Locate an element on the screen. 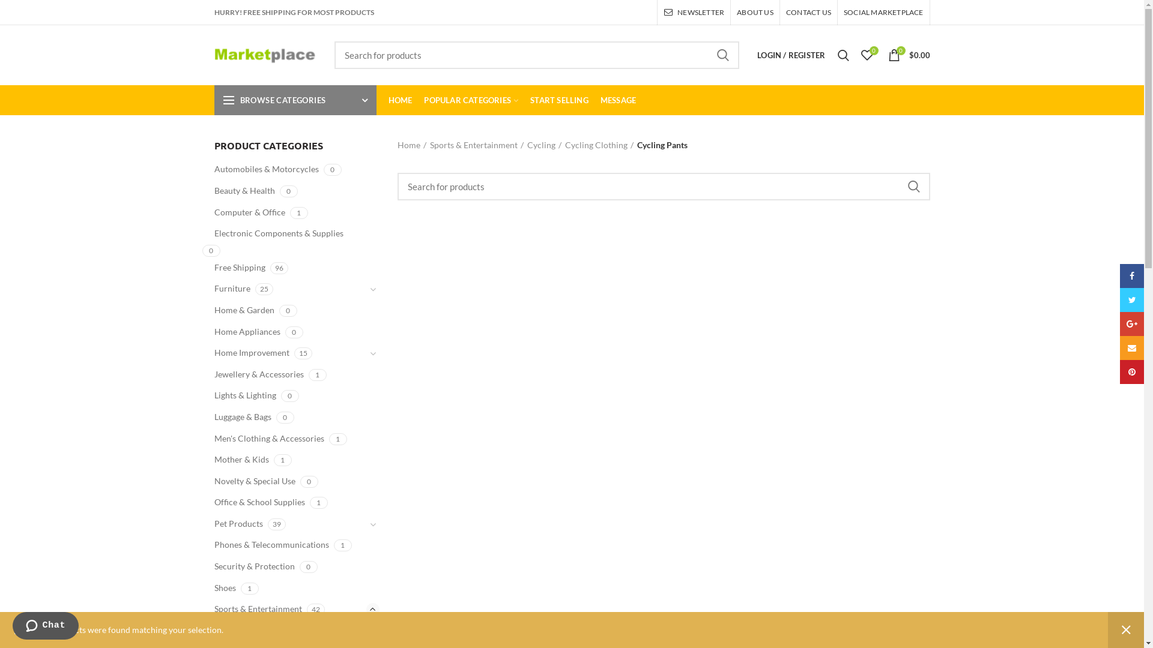 The image size is (1153, 648). Cycling Clothing is located at coordinates (599, 145).